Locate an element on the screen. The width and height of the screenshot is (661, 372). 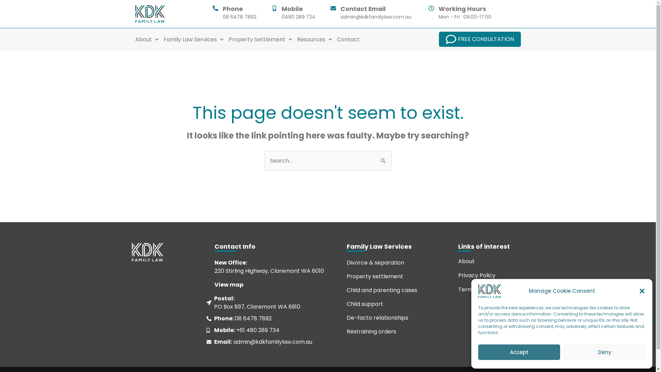
Phone: 08 6478 7892 is located at coordinates (266, 319).